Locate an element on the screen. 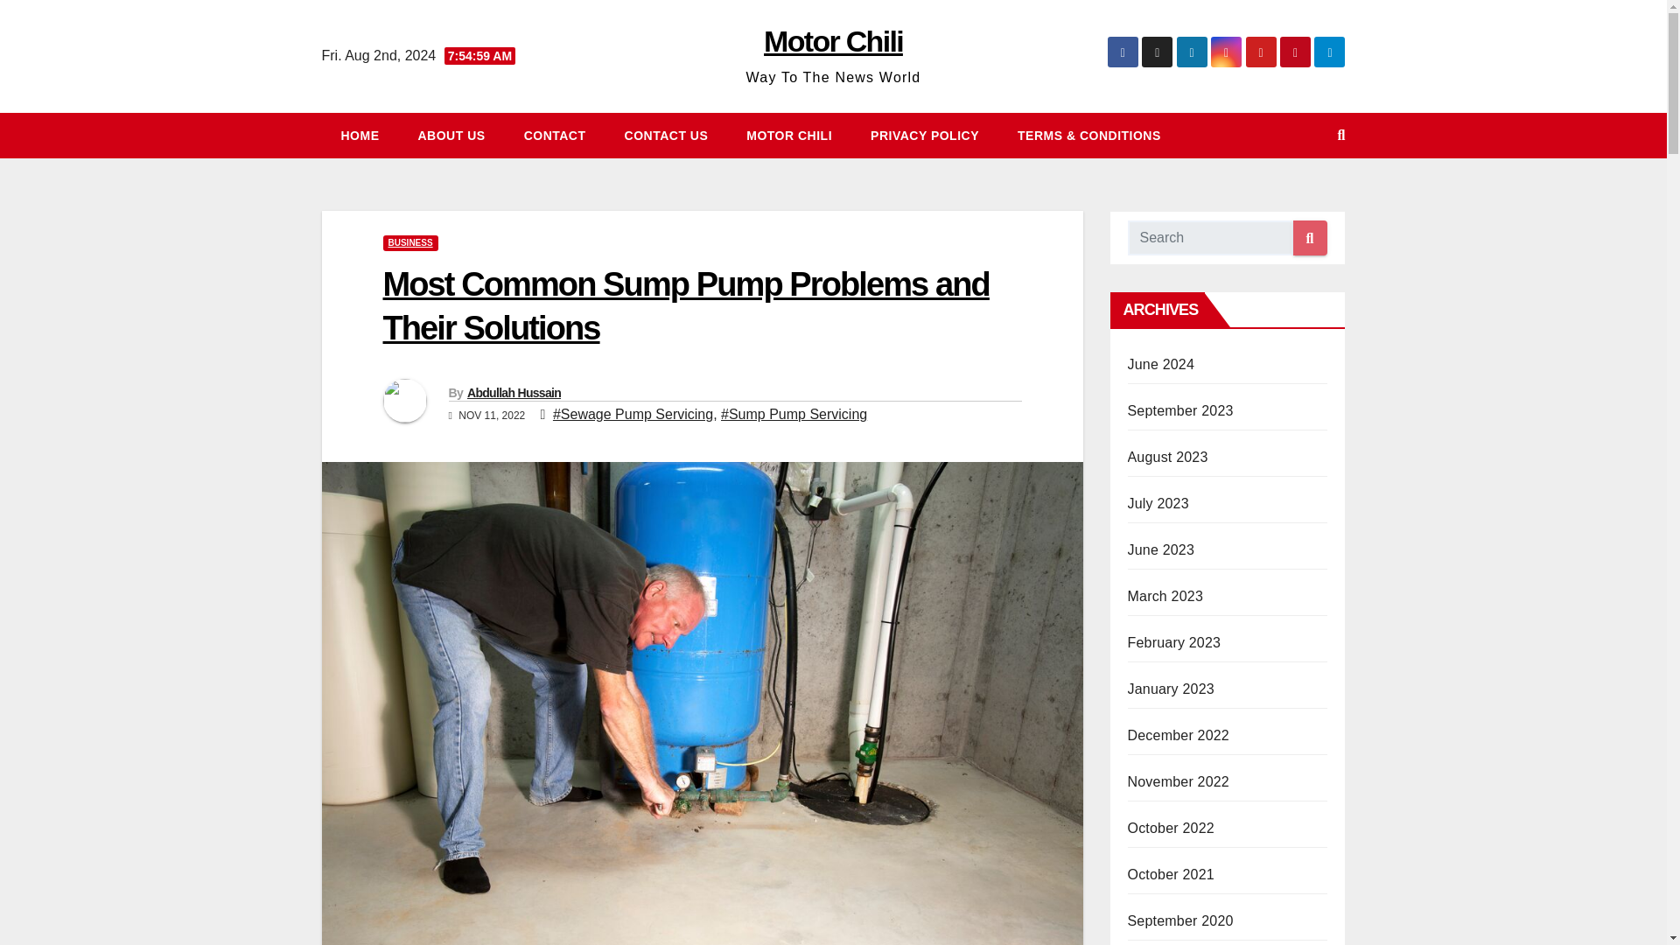  BUSINESS is located at coordinates (410, 243).